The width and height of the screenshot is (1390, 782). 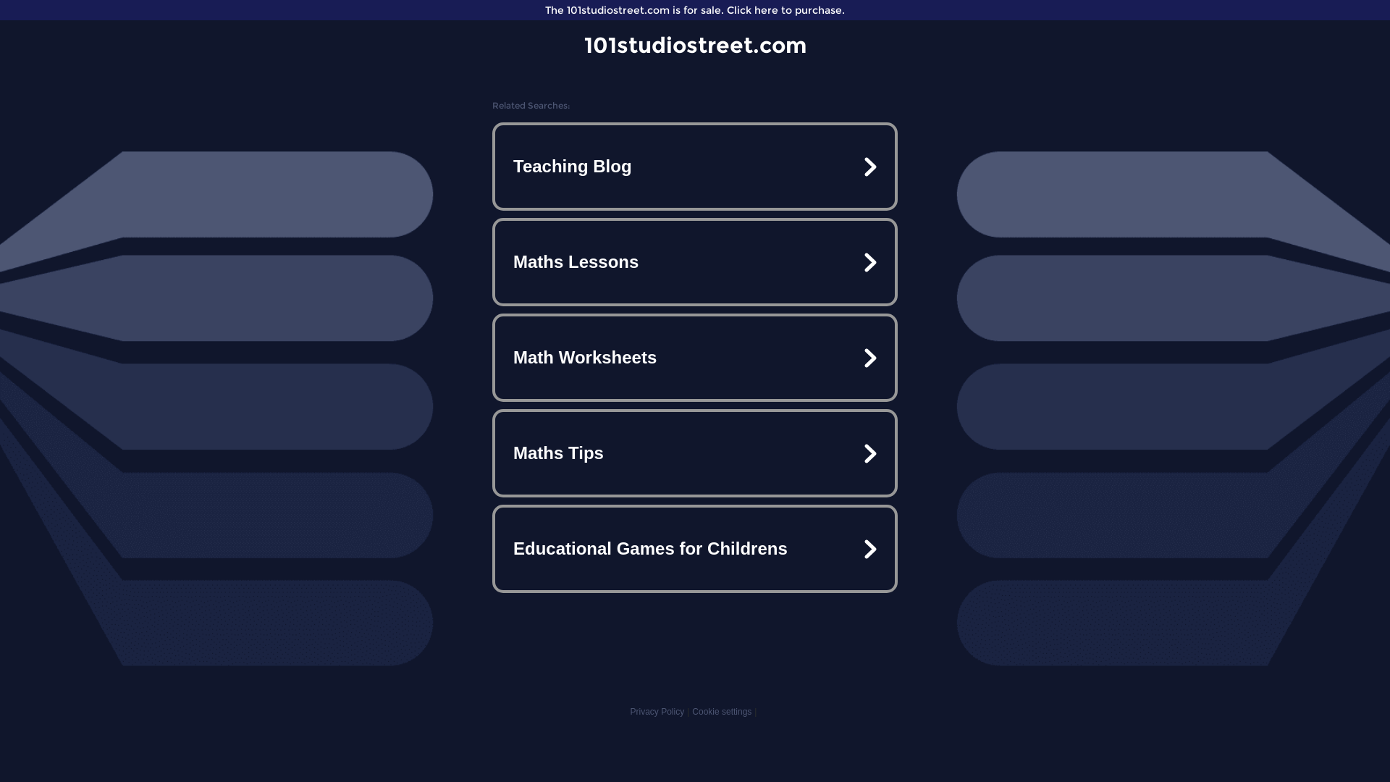 I want to click on The 101studiostreet.com is for sale. Click here to purchase., so click(x=695, y=10).